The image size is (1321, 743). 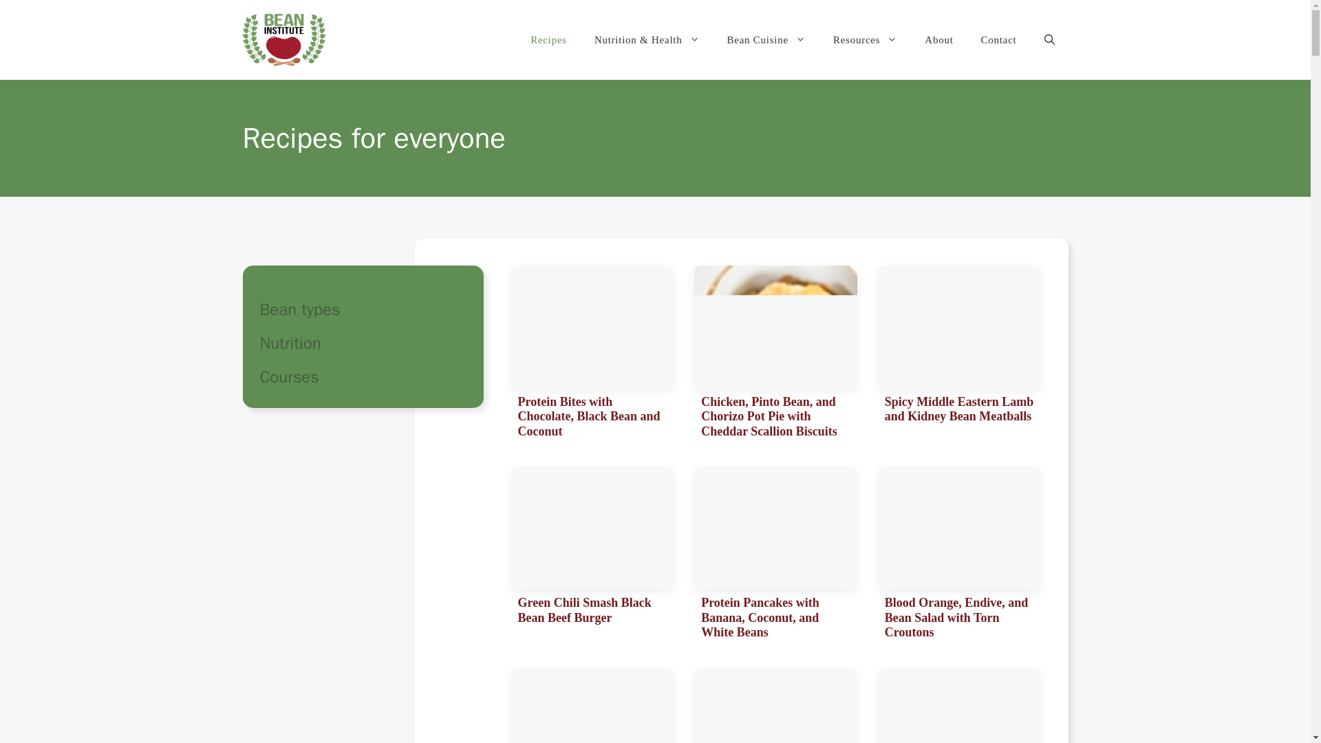 I want to click on Resources, so click(x=865, y=40).